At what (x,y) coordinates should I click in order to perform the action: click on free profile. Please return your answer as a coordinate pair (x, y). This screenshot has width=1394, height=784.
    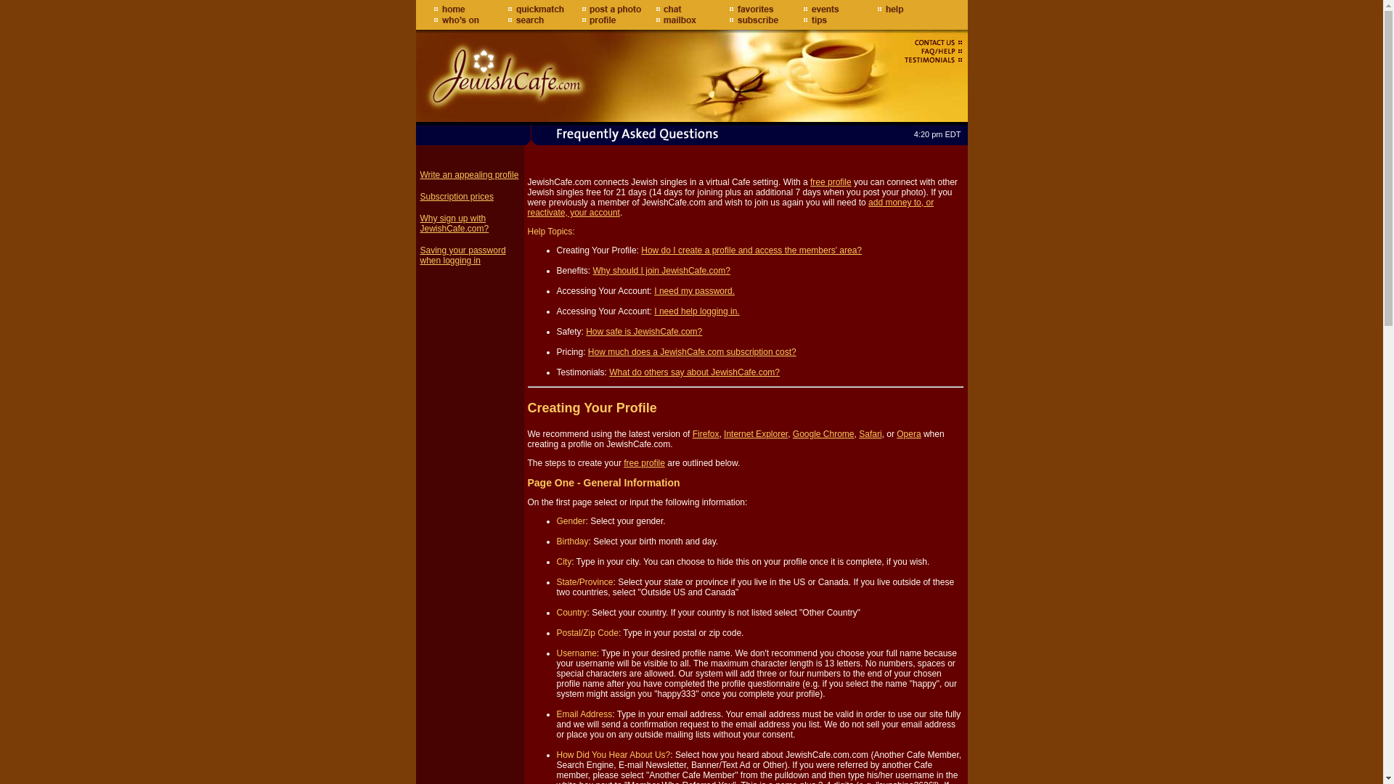
    Looking at the image, I should click on (831, 182).